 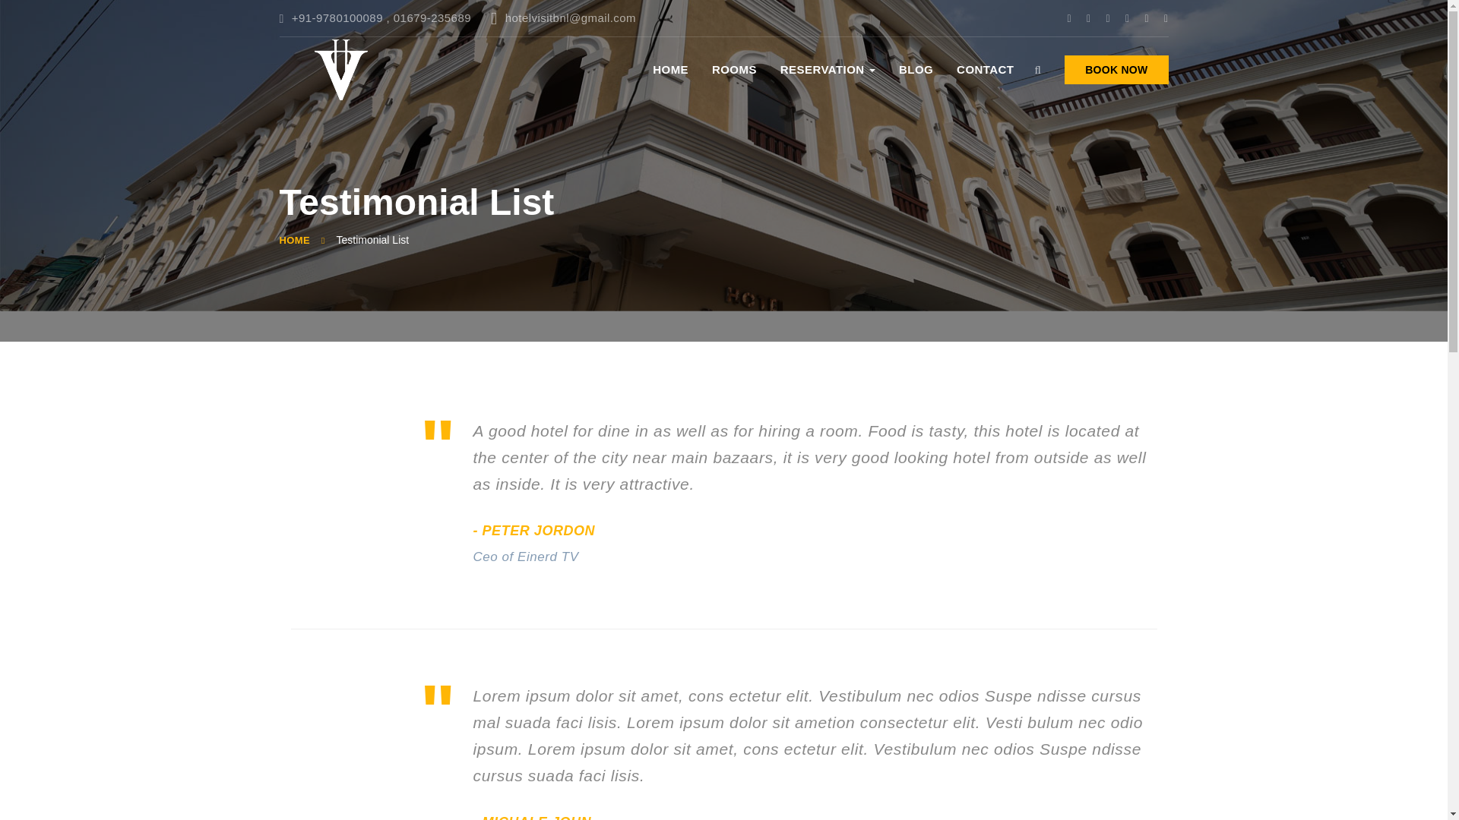 What do you see at coordinates (295, 240) in the screenshot?
I see `HOME` at bounding box center [295, 240].